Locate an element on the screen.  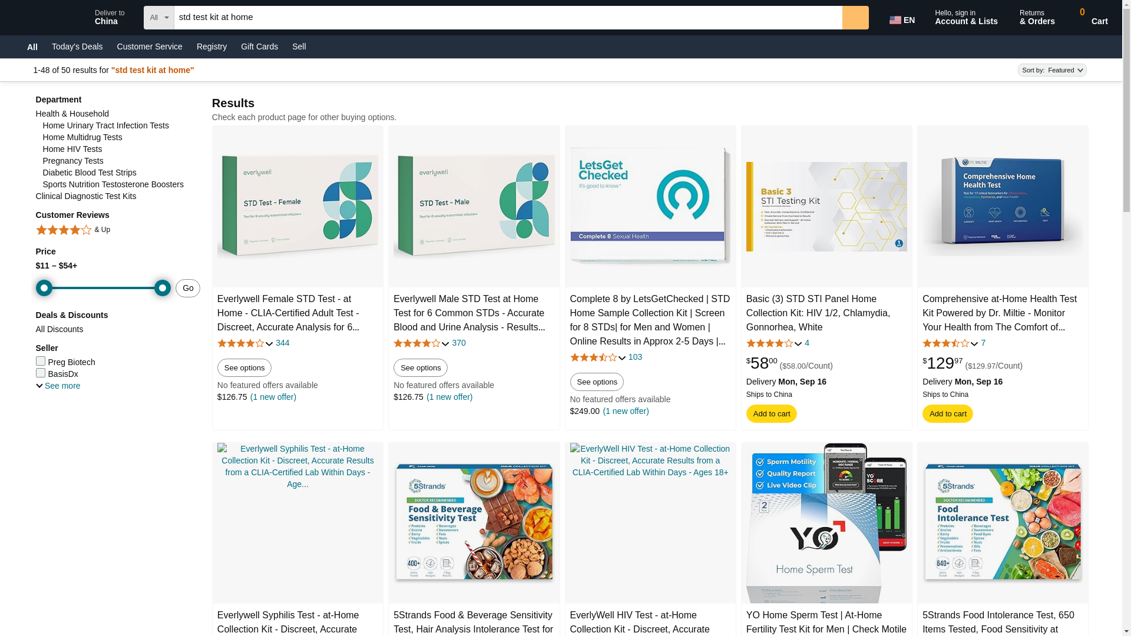
EN is located at coordinates (283, 343).